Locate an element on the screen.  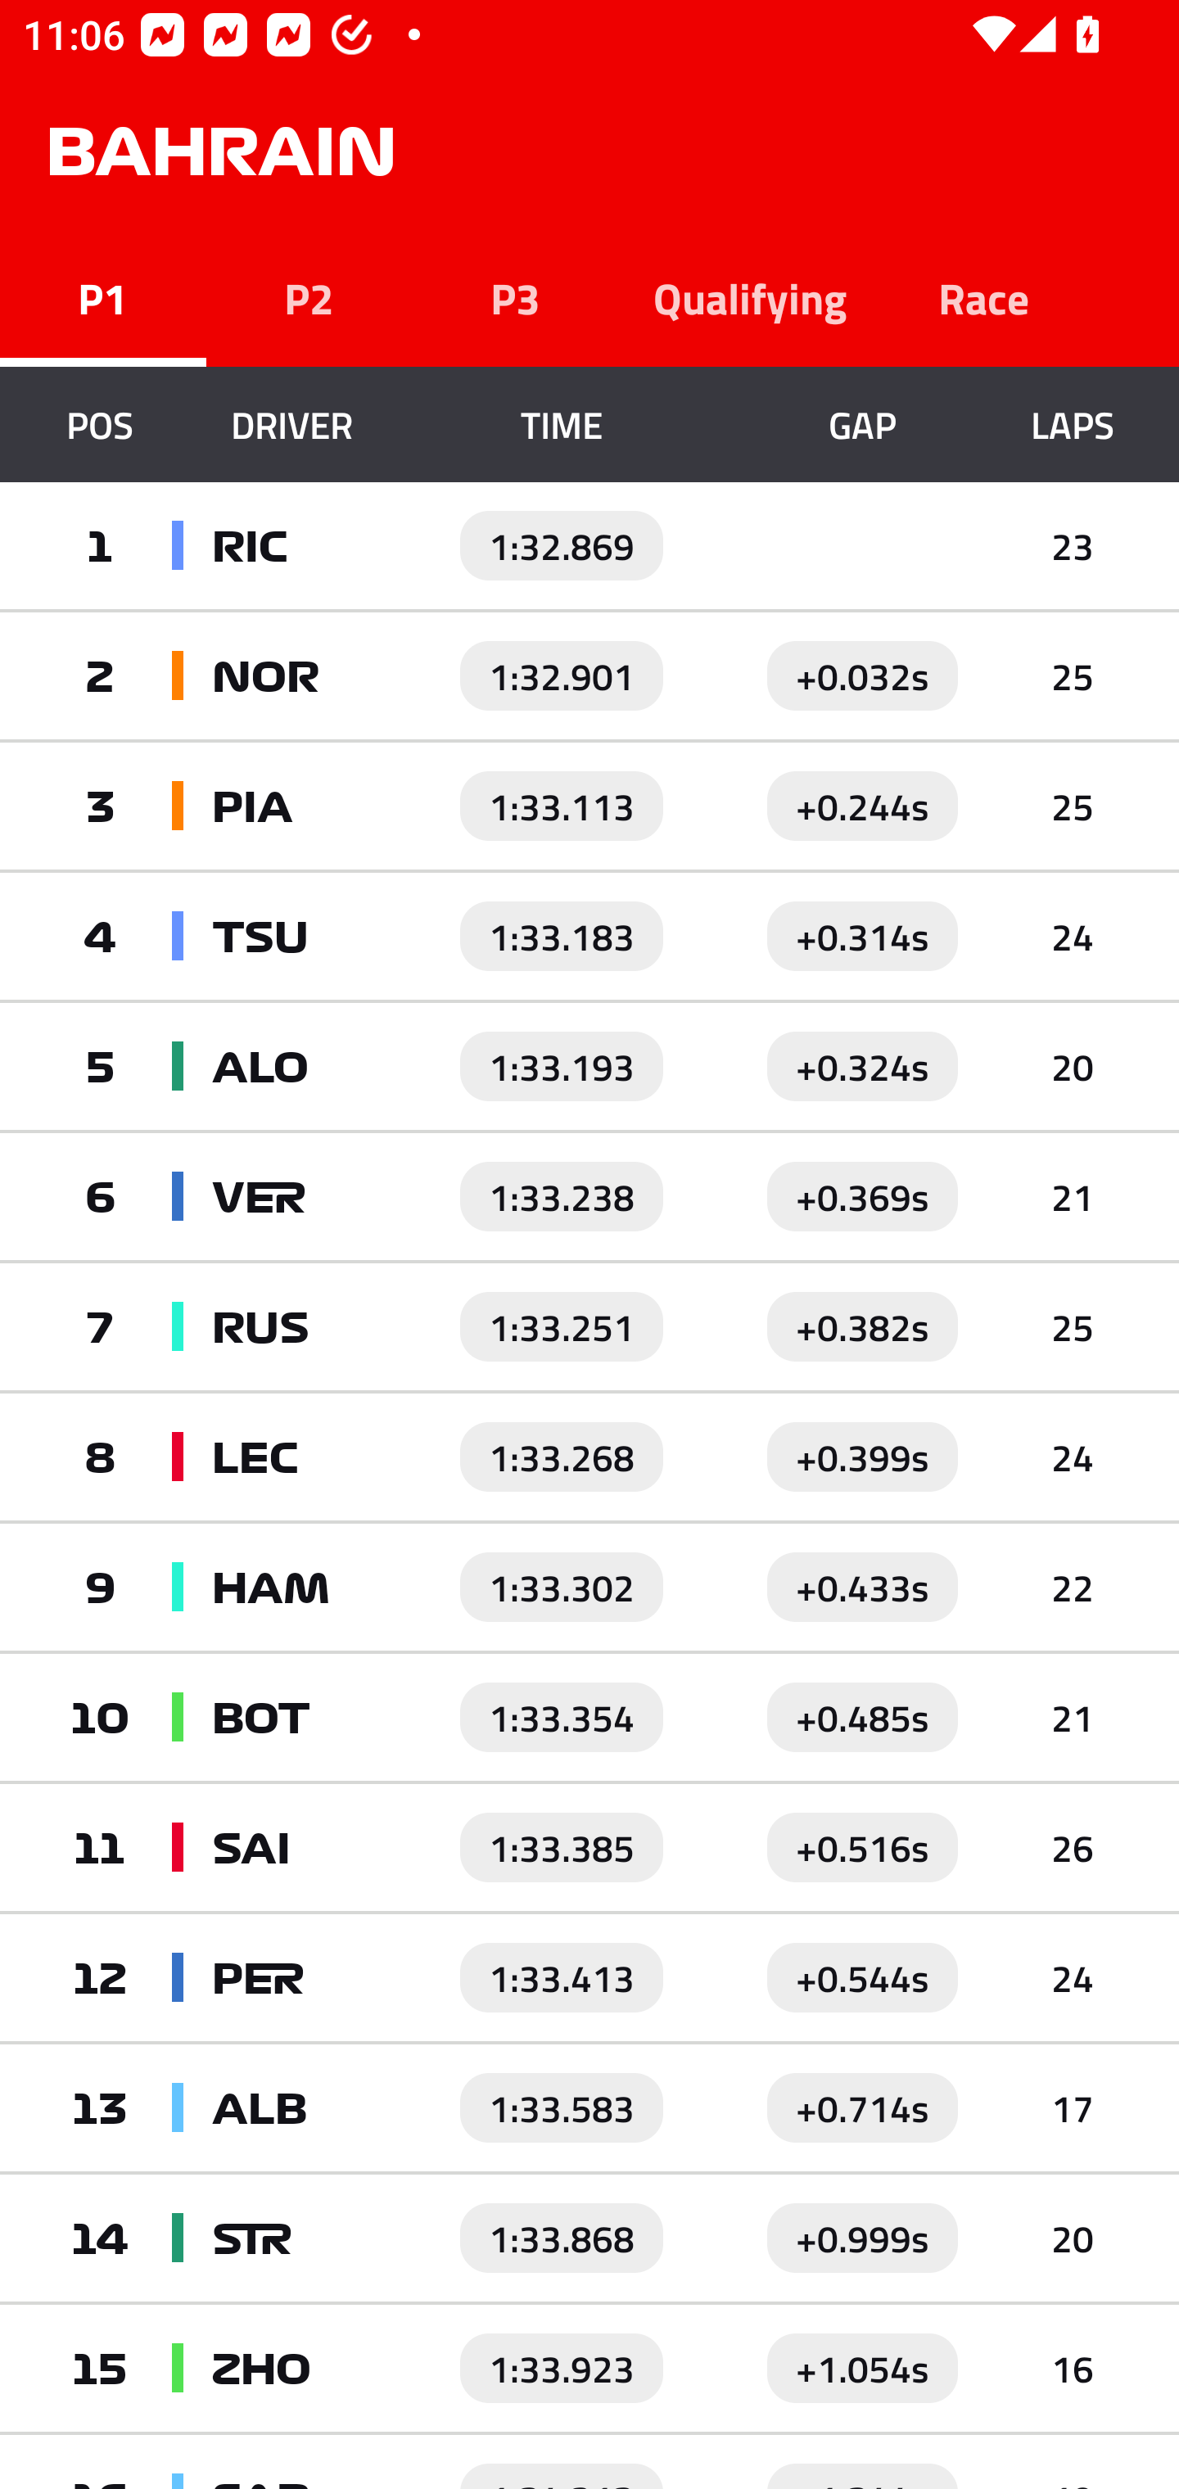
P2 is located at coordinates (309, 296).